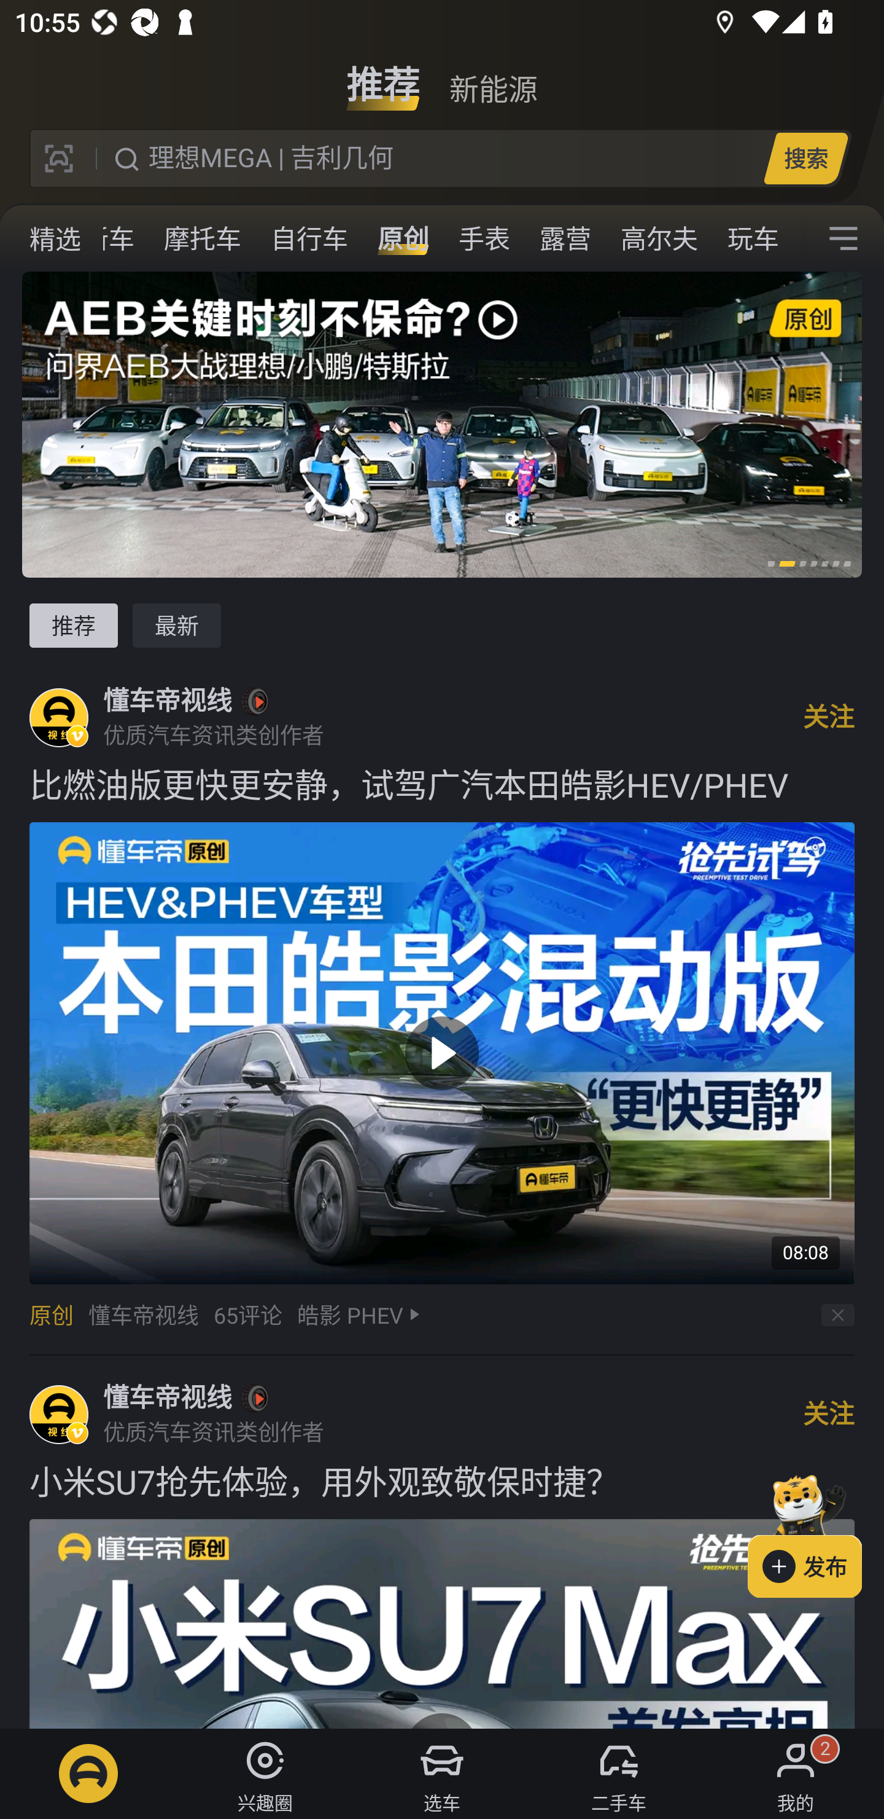 The image size is (884, 1819). I want to click on  兴趣圈, so click(265, 1774).